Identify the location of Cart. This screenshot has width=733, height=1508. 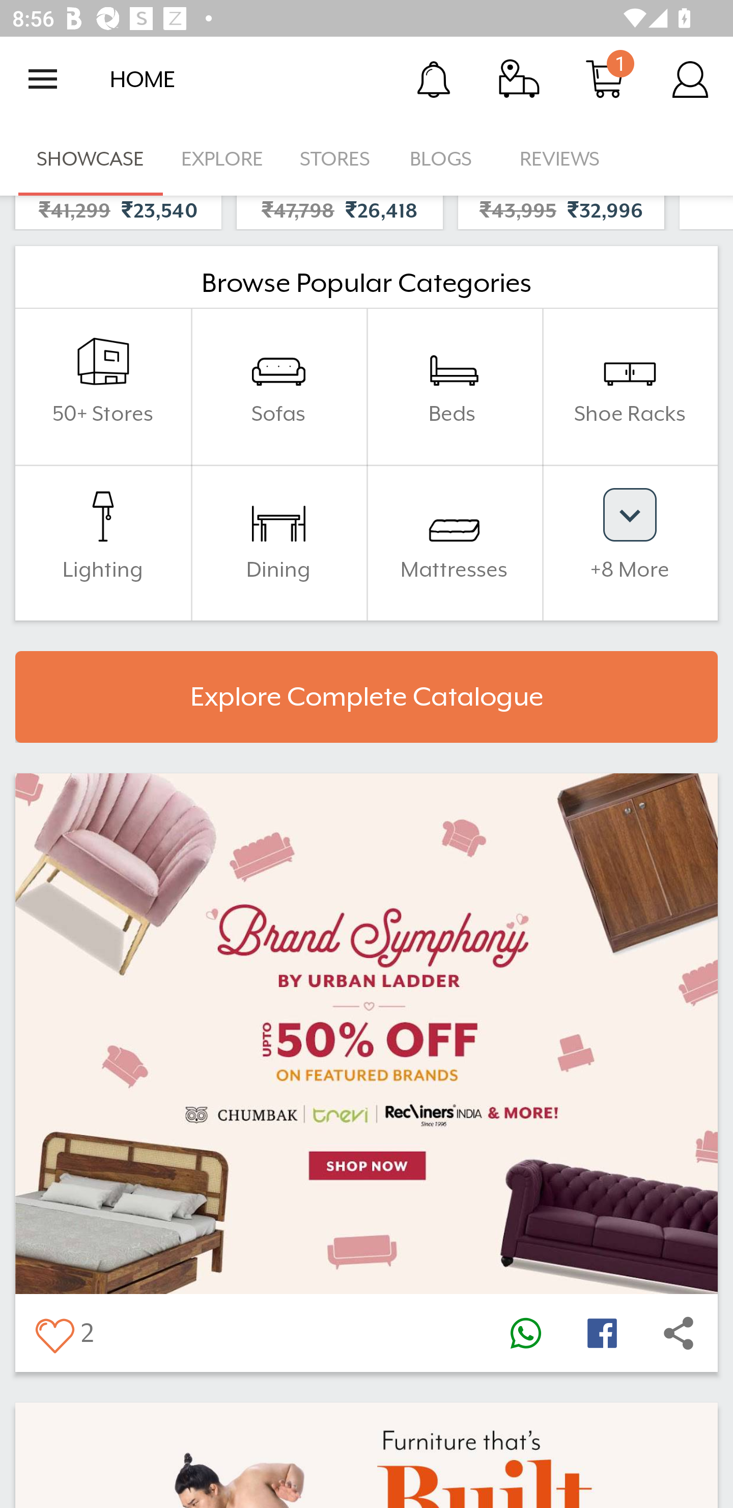
(605, 78).